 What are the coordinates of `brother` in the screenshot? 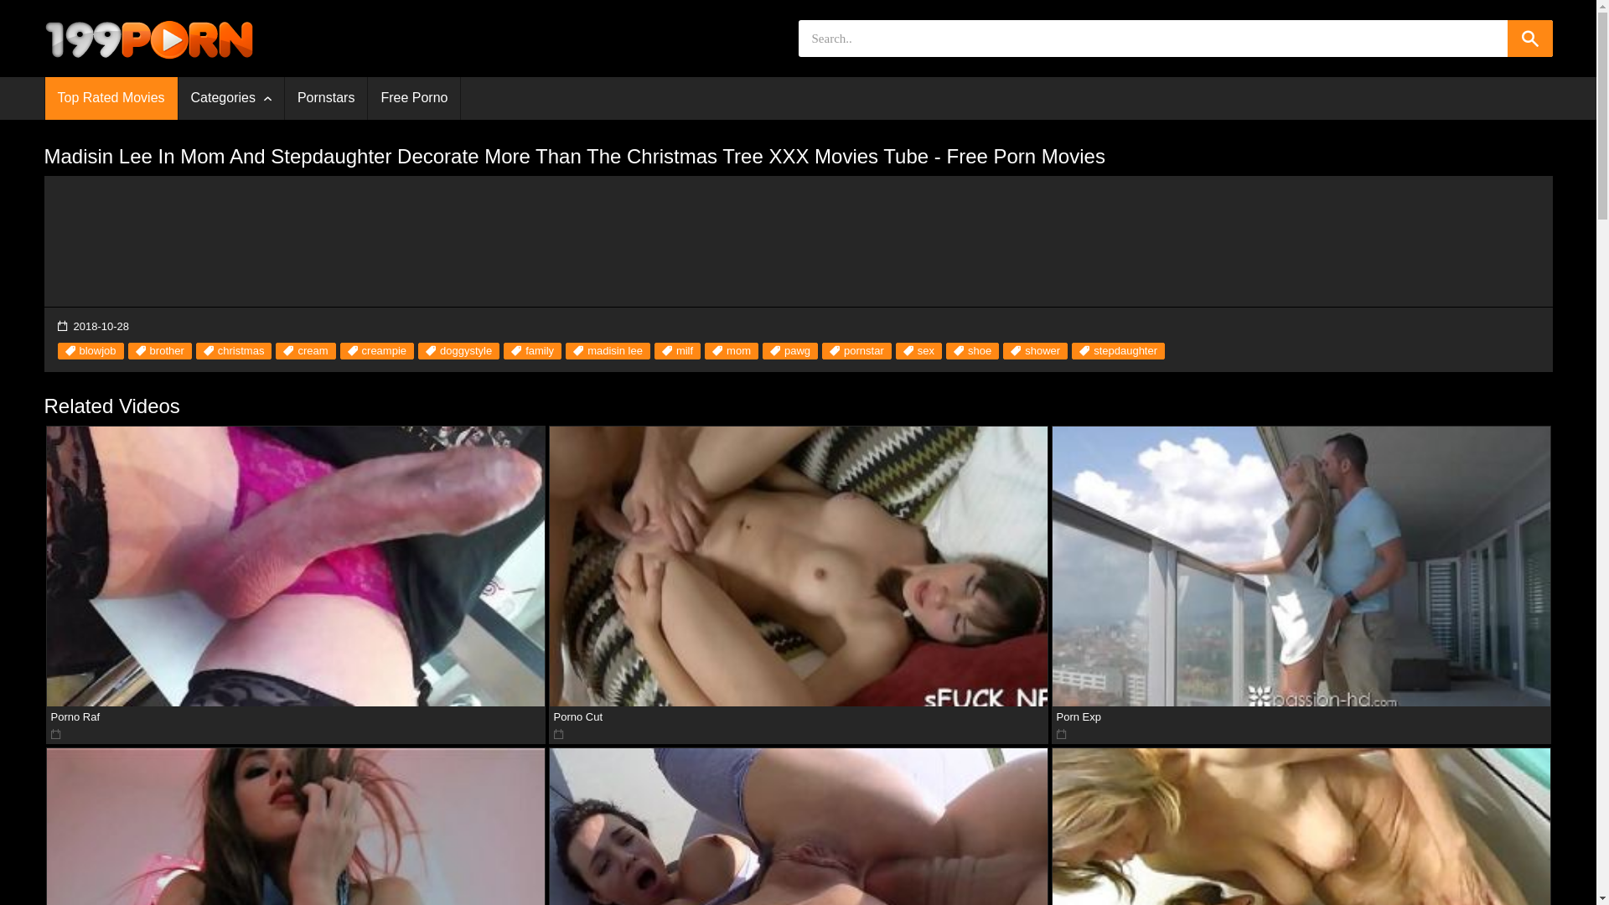 It's located at (160, 351).